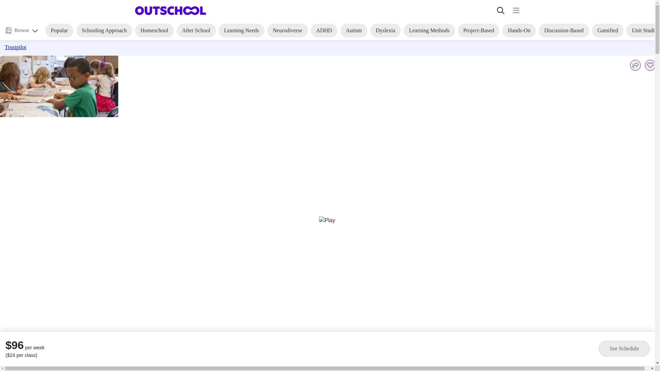  I want to click on Trustpilot reviews, so click(77, 48).